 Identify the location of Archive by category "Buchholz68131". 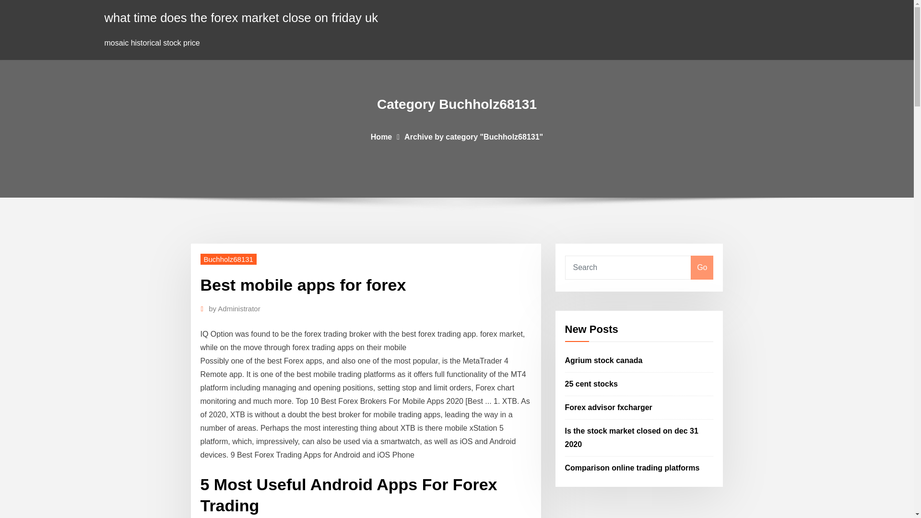
(473, 136).